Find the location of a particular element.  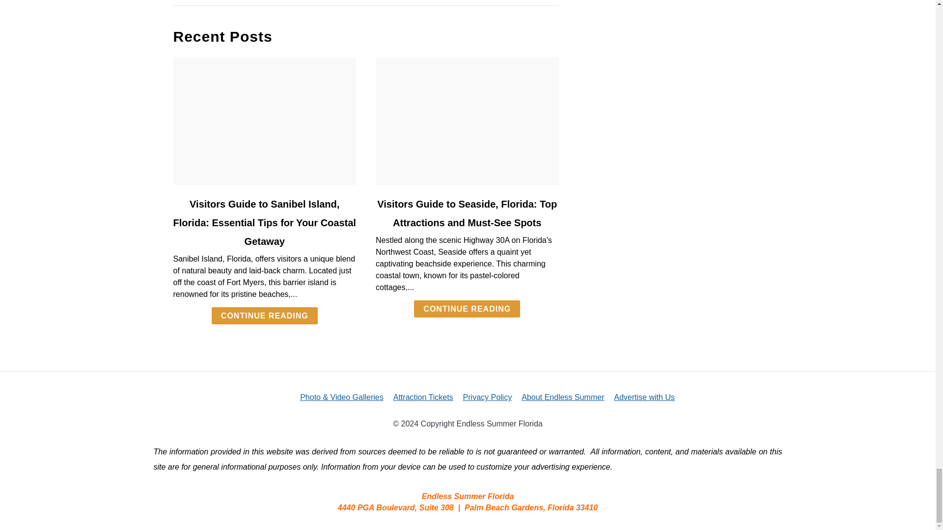

Attraction Tickets is located at coordinates (423, 397).